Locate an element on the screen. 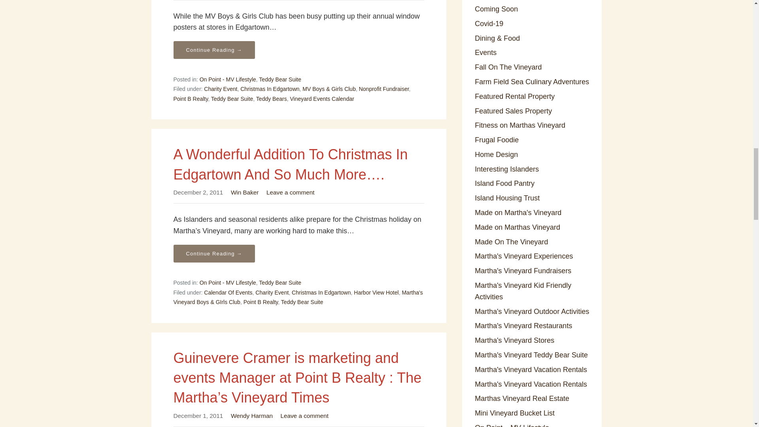 This screenshot has height=427, width=759. Posts by Wendy Harman is located at coordinates (251, 416).